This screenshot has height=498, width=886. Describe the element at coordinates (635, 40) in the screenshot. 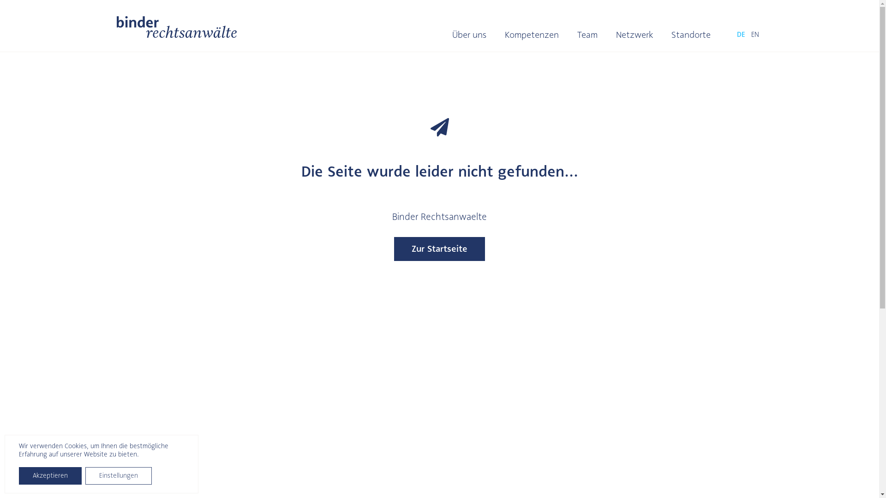

I see `Netzwerk` at that location.